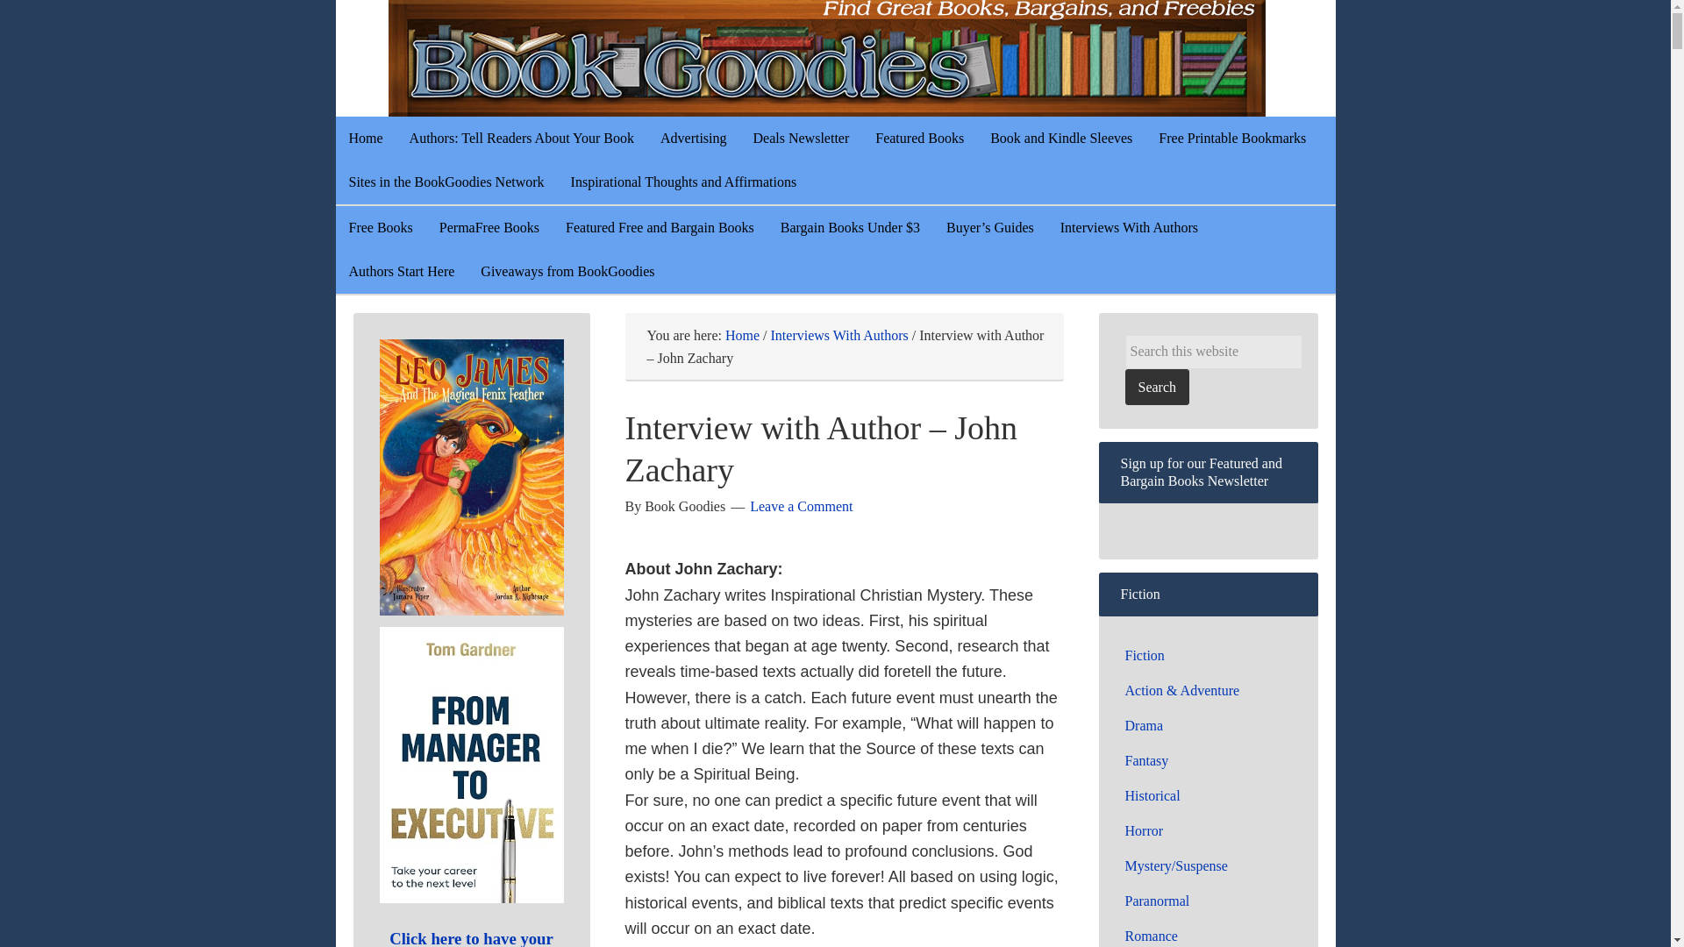  I want to click on Featured Books, so click(919, 138).